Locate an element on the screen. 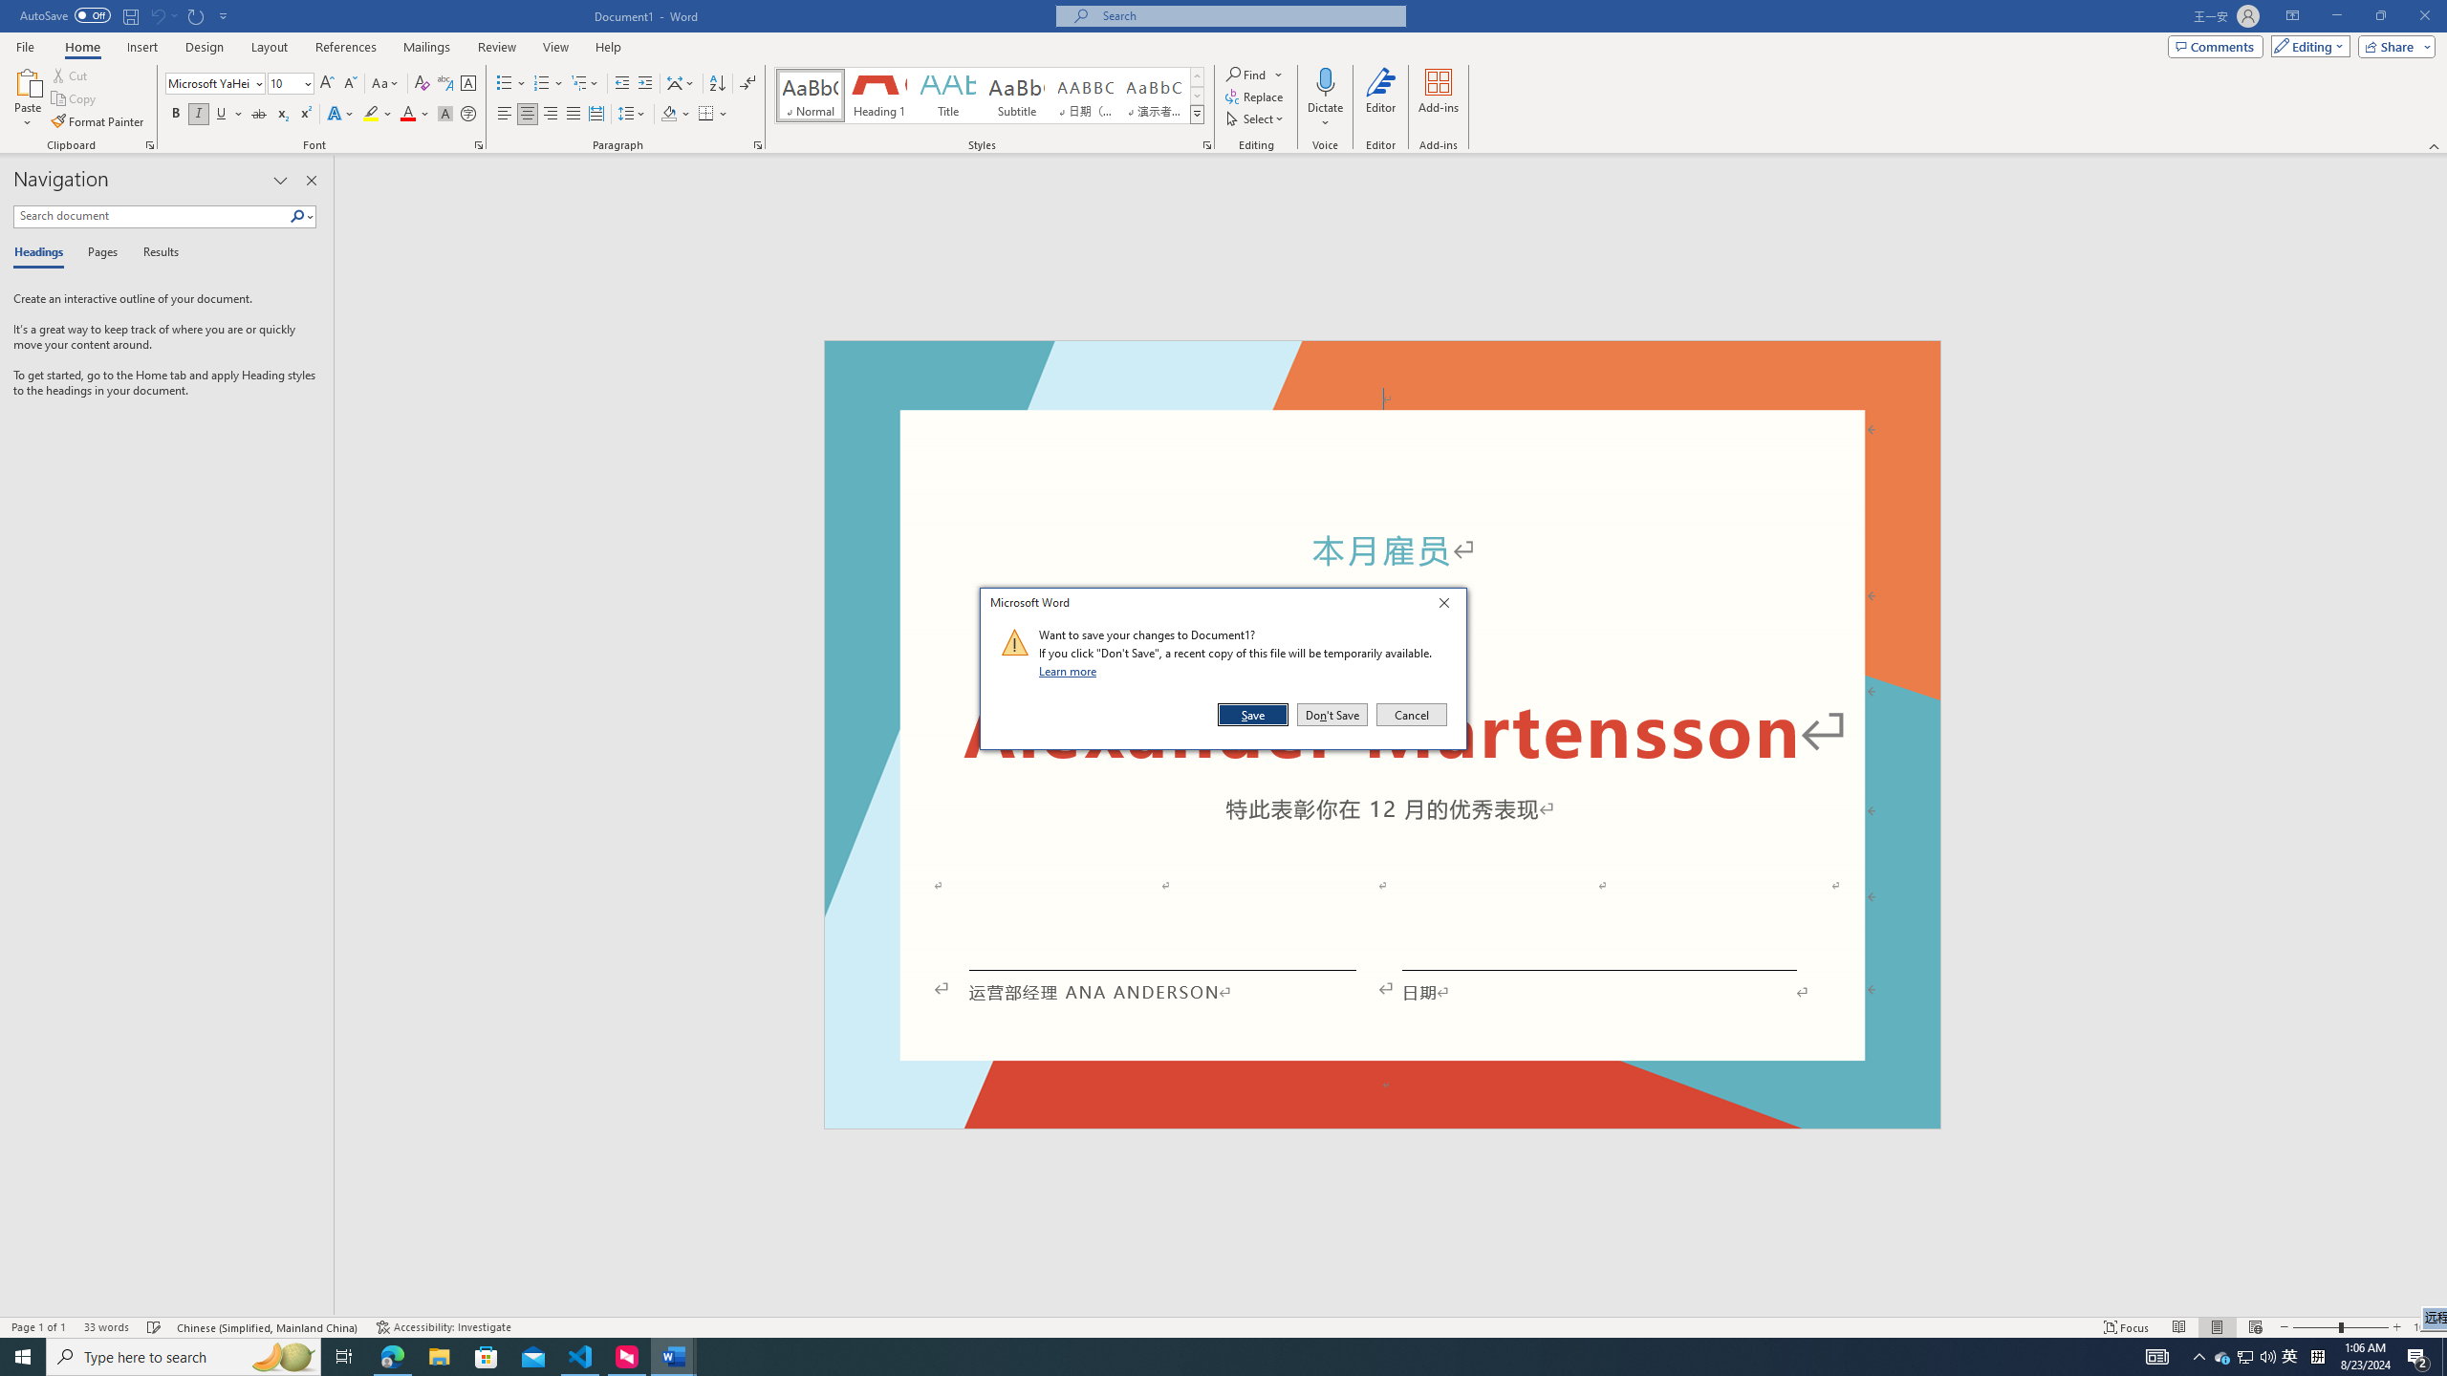 Image resolution: width=2447 pixels, height=1376 pixels. Distributed is located at coordinates (595, 115).